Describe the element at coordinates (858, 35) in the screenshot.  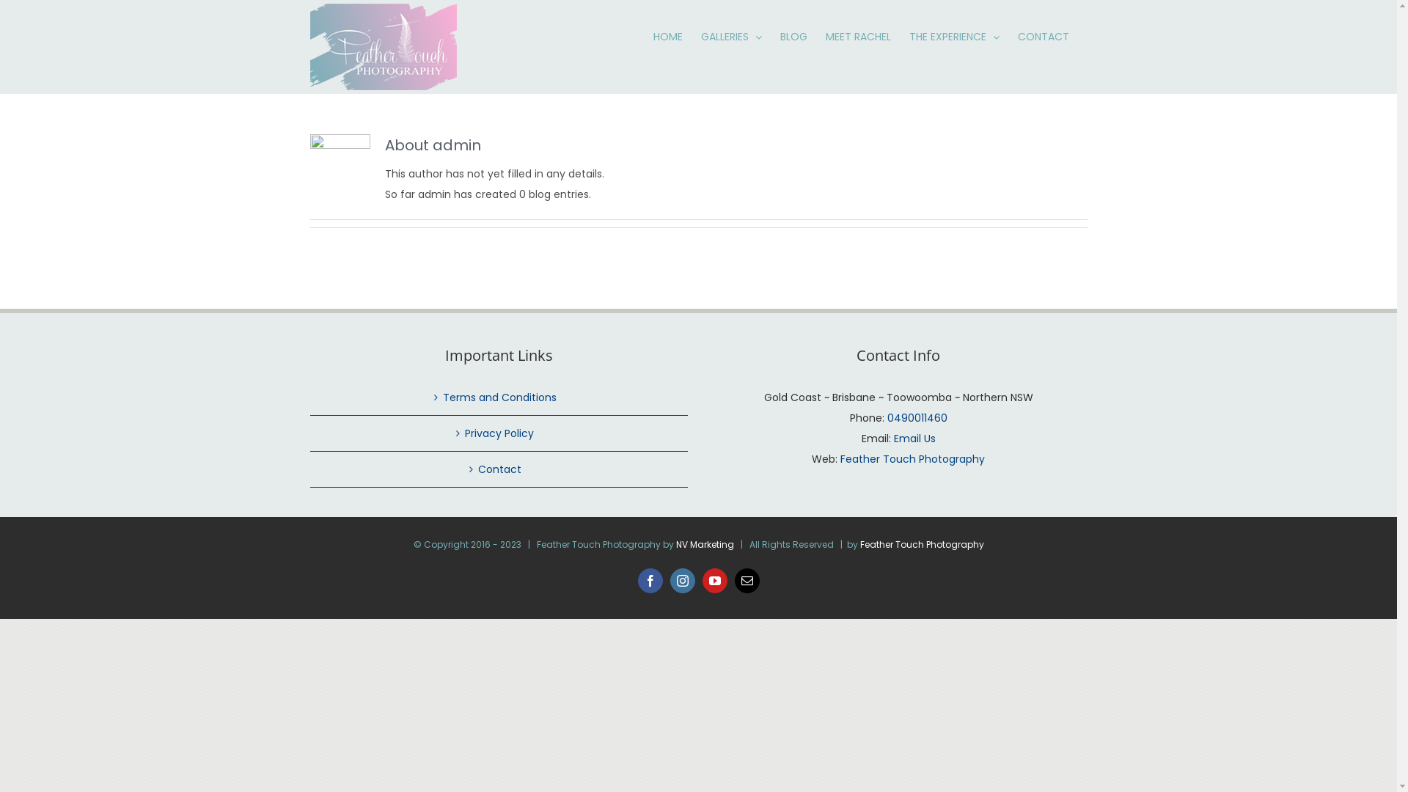
I see `MEET RACHEL` at that location.